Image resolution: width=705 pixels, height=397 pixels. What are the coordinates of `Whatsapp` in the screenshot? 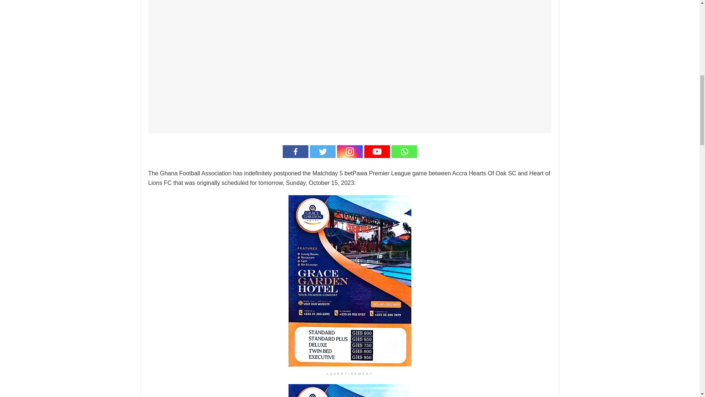 It's located at (404, 151).